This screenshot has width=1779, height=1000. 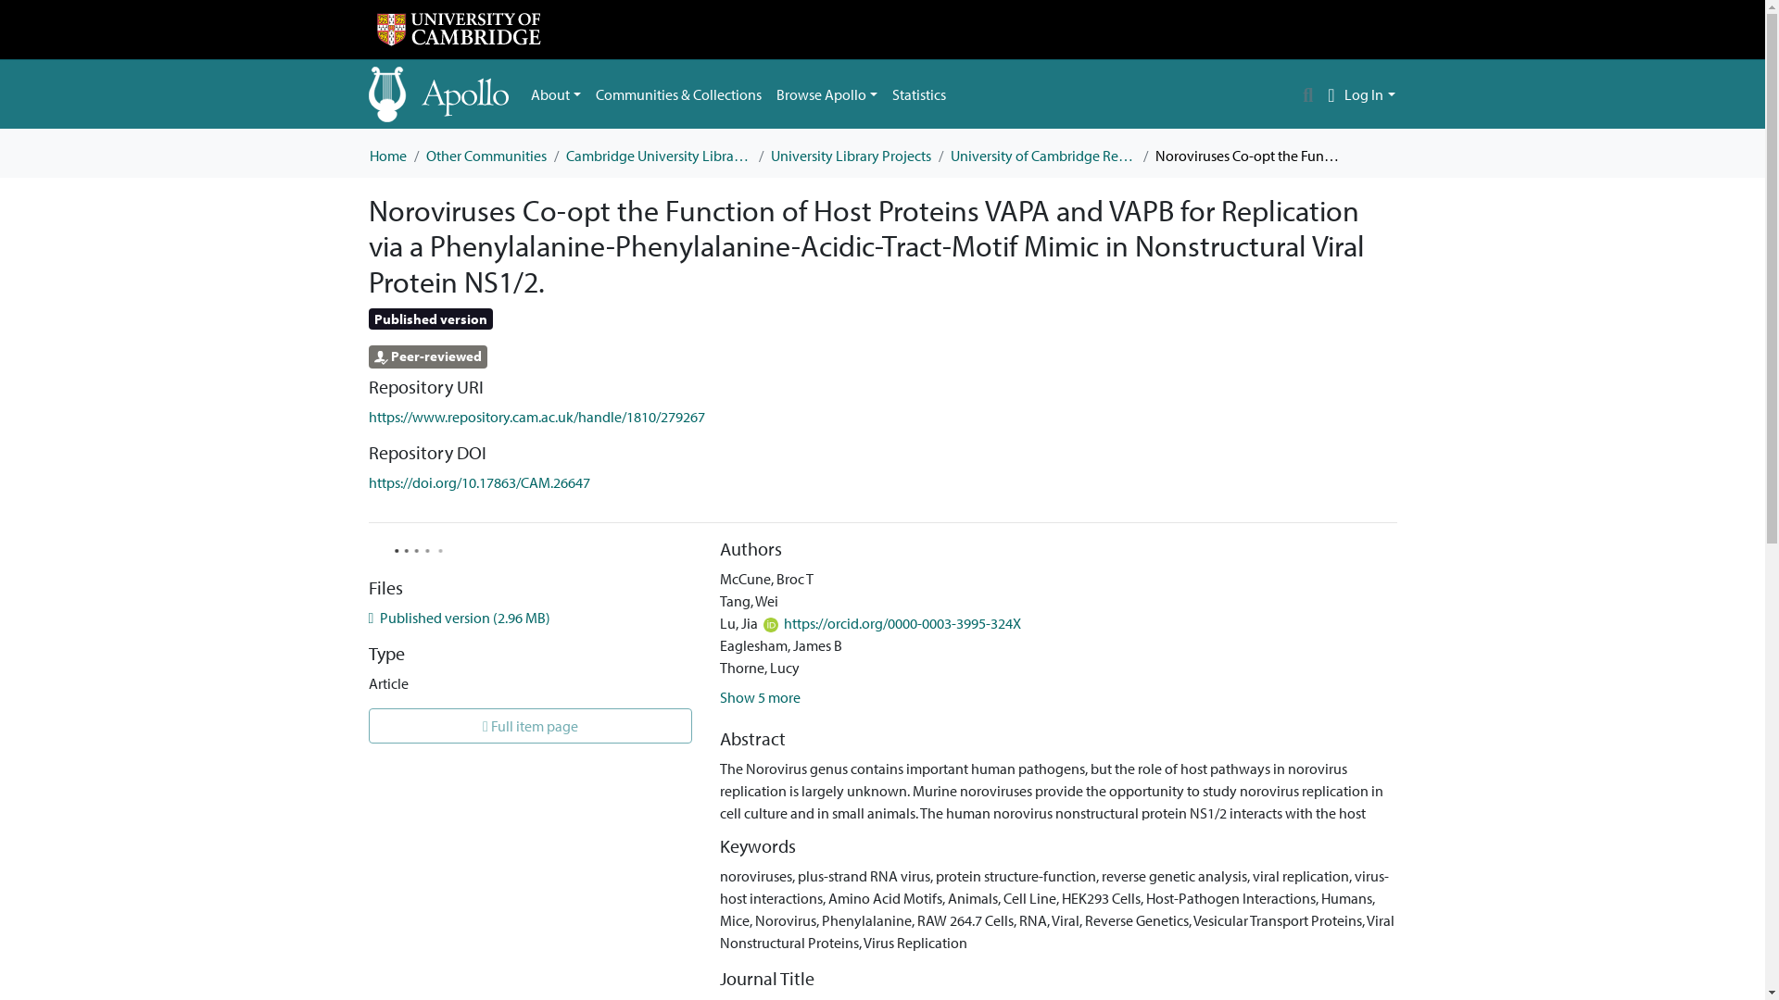 What do you see at coordinates (919, 94) in the screenshot?
I see `Statistics` at bounding box center [919, 94].